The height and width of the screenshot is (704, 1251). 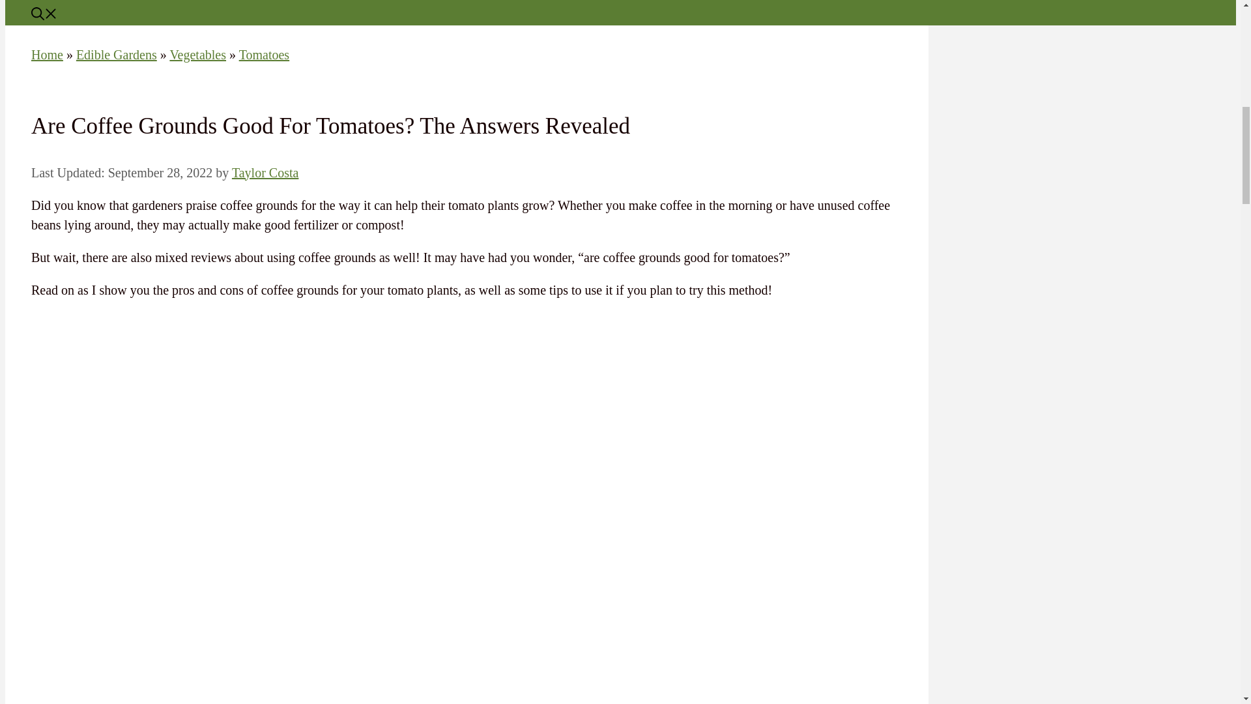 What do you see at coordinates (47, 55) in the screenshot?
I see `Home` at bounding box center [47, 55].